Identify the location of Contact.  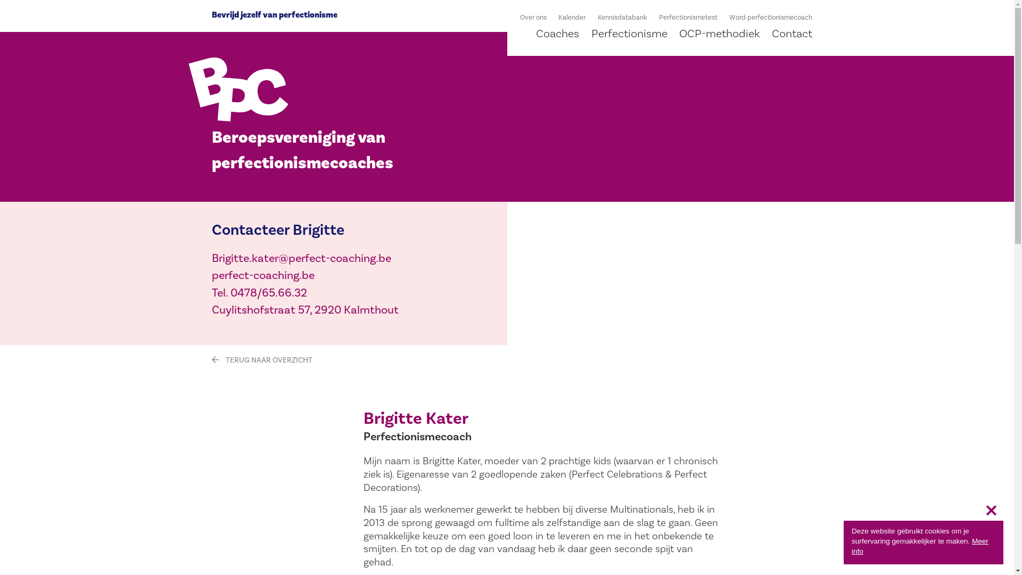
(792, 34).